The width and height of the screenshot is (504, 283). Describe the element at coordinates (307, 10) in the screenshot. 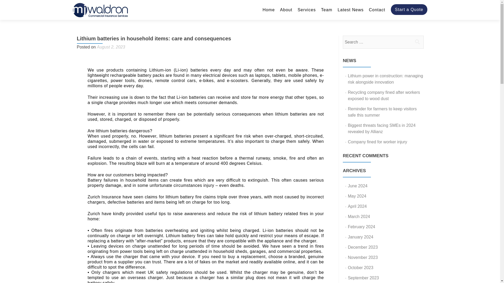

I see `Services` at that location.